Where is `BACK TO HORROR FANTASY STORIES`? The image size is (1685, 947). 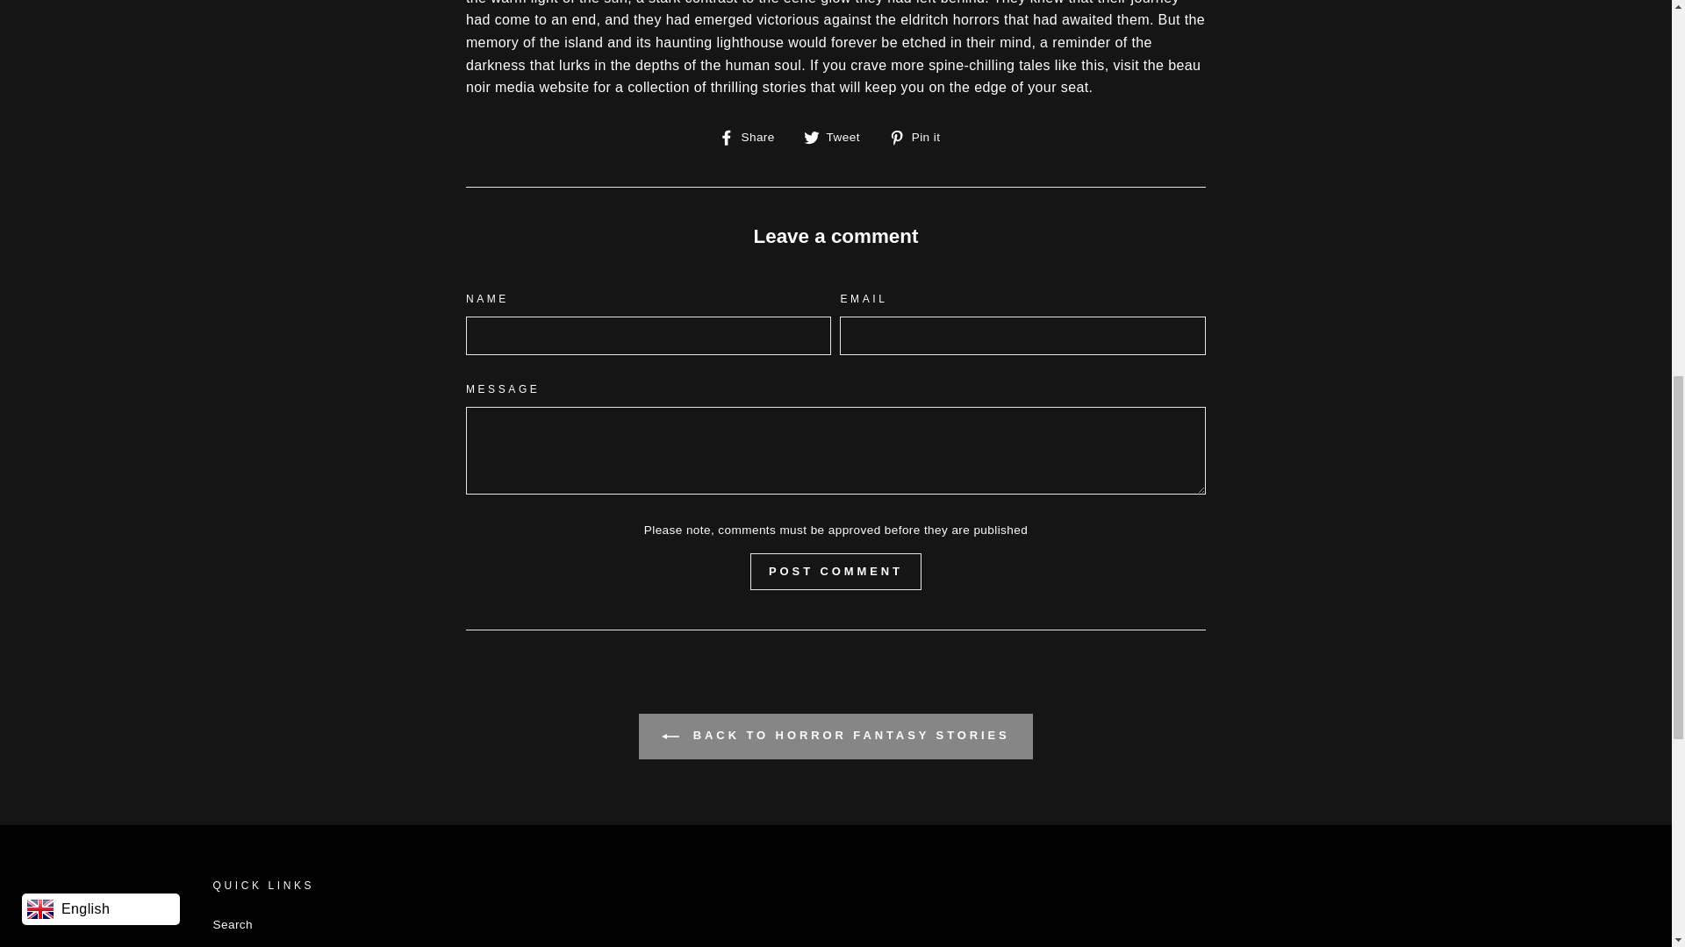
BACK TO HORROR FANTASY STORIES is located at coordinates (835, 737).